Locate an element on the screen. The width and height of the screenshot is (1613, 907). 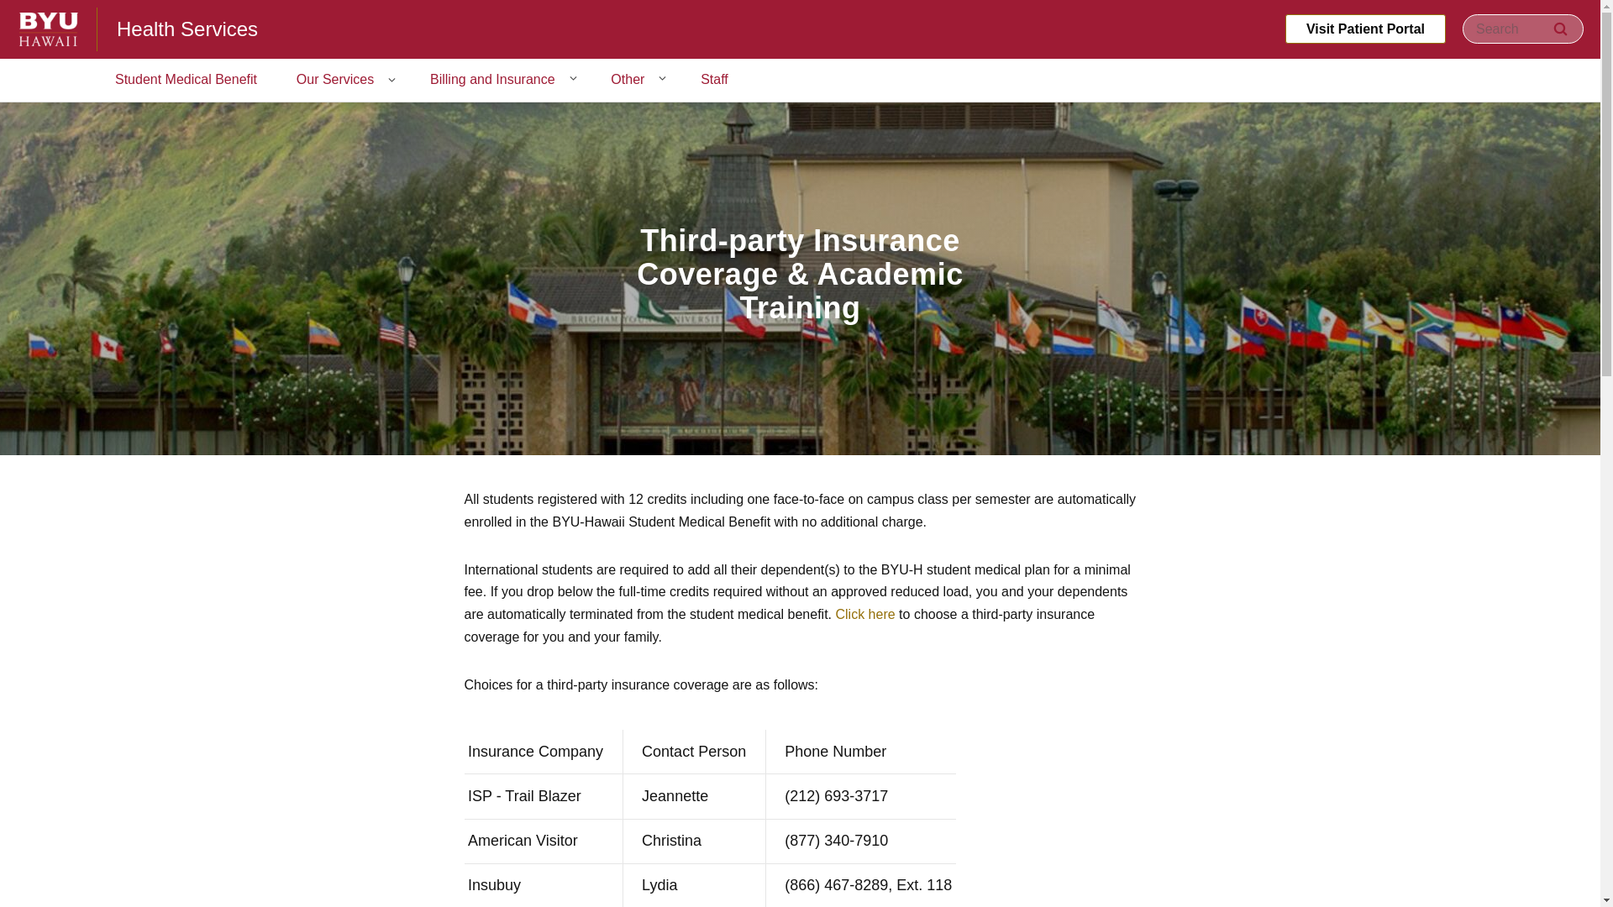
Search is located at coordinates (1560, 29).